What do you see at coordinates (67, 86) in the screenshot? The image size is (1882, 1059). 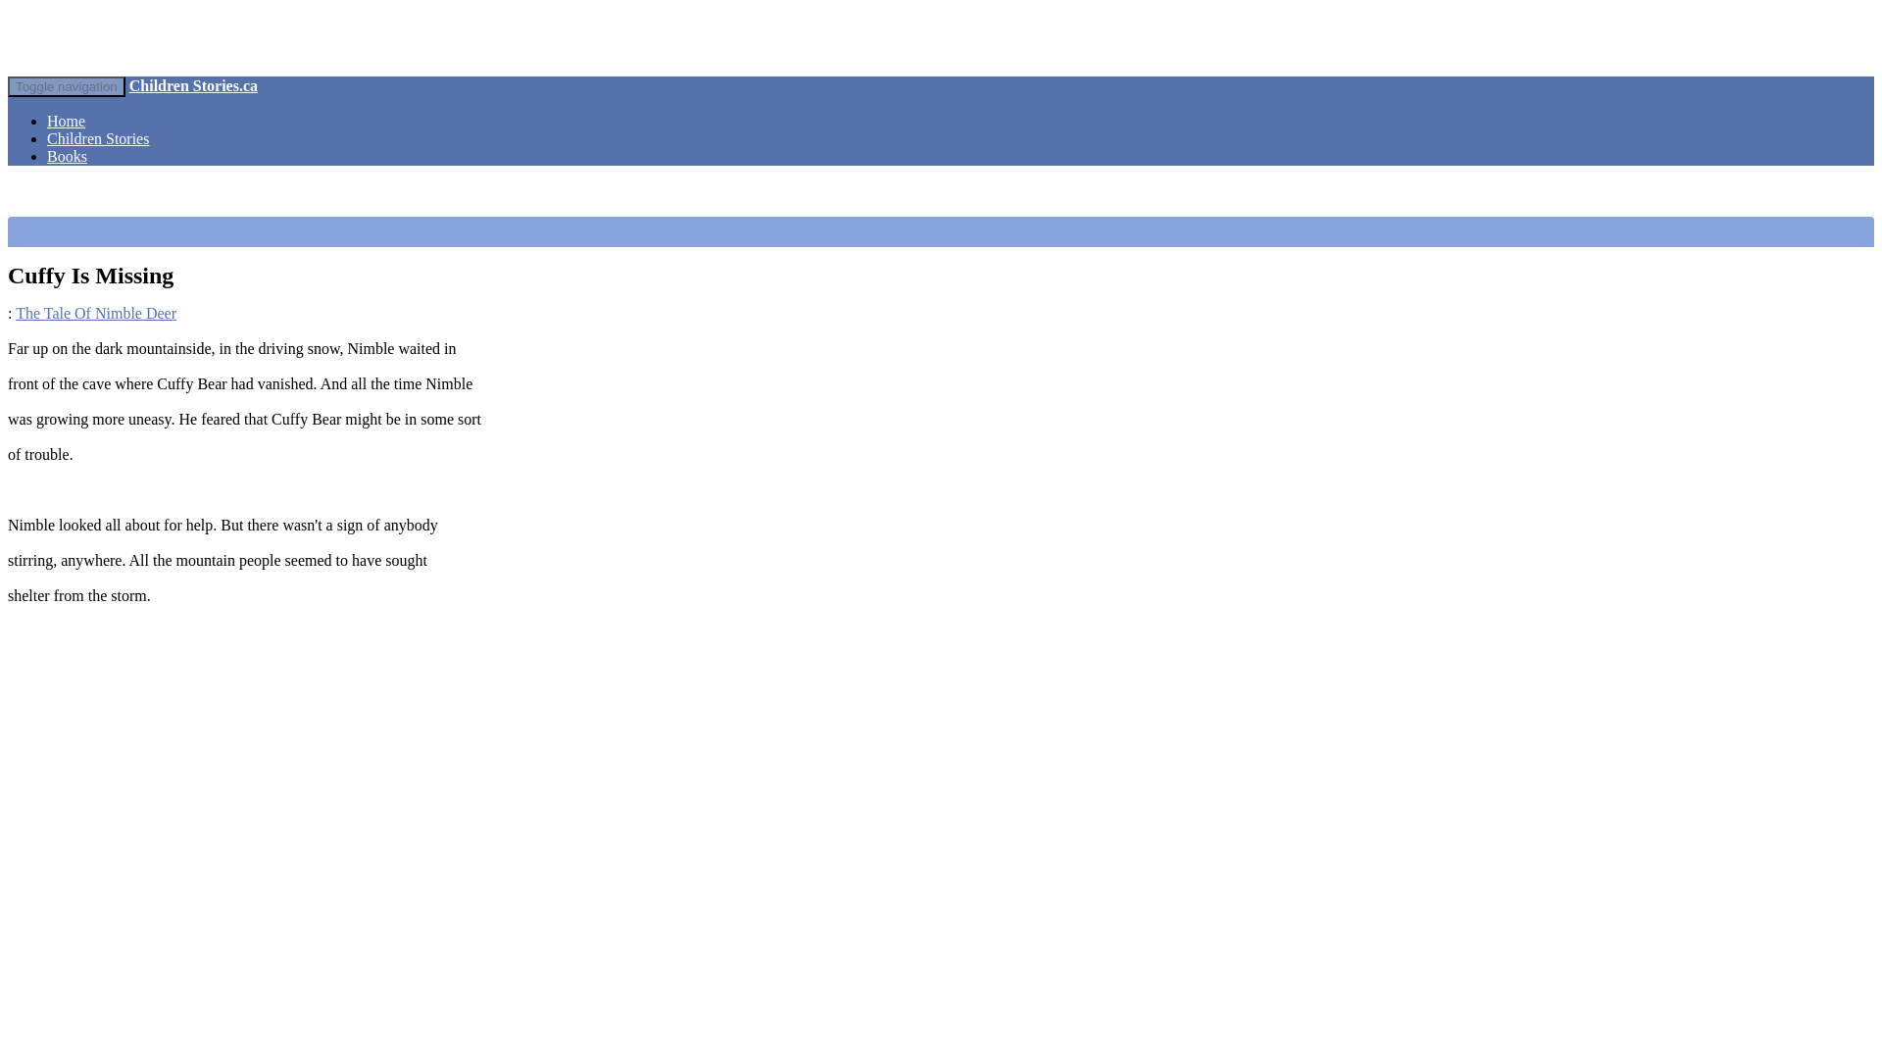 I see `Toggle navigation` at bounding box center [67, 86].